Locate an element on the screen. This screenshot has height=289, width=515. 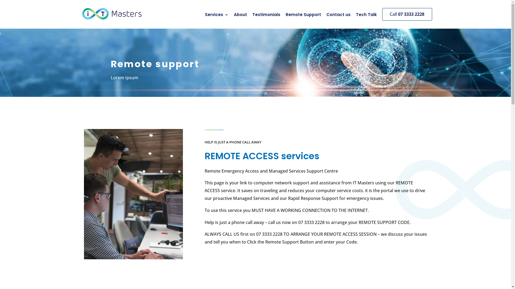
Contact us is located at coordinates (337, 16).